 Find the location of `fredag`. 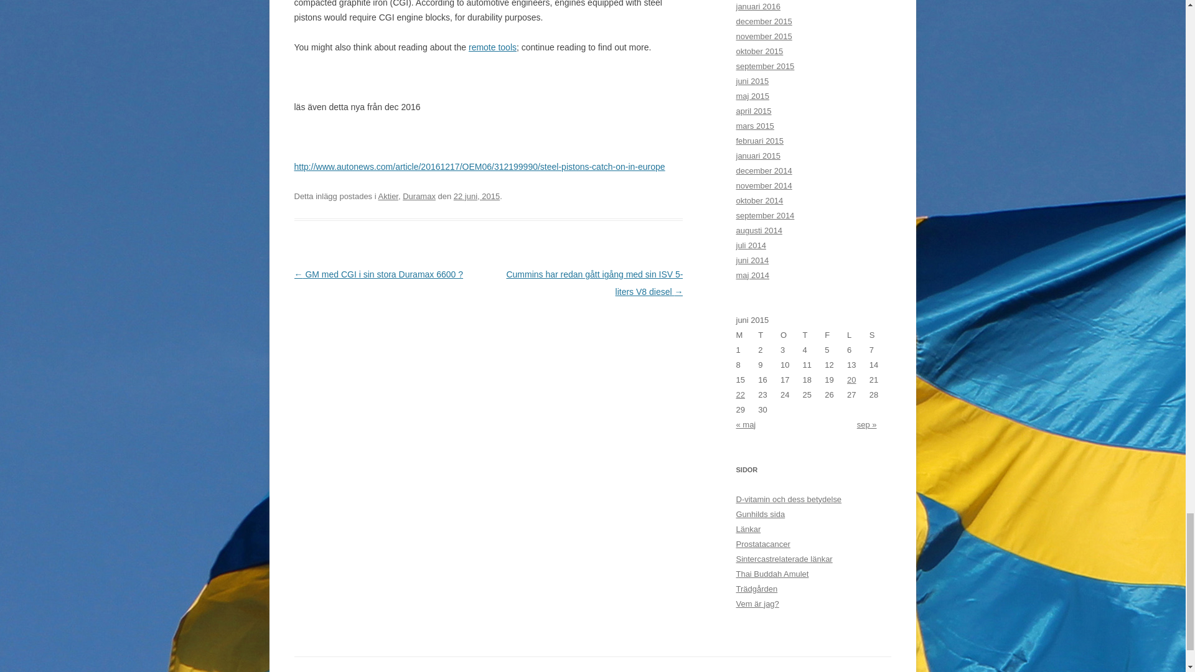

fredag is located at coordinates (835, 335).